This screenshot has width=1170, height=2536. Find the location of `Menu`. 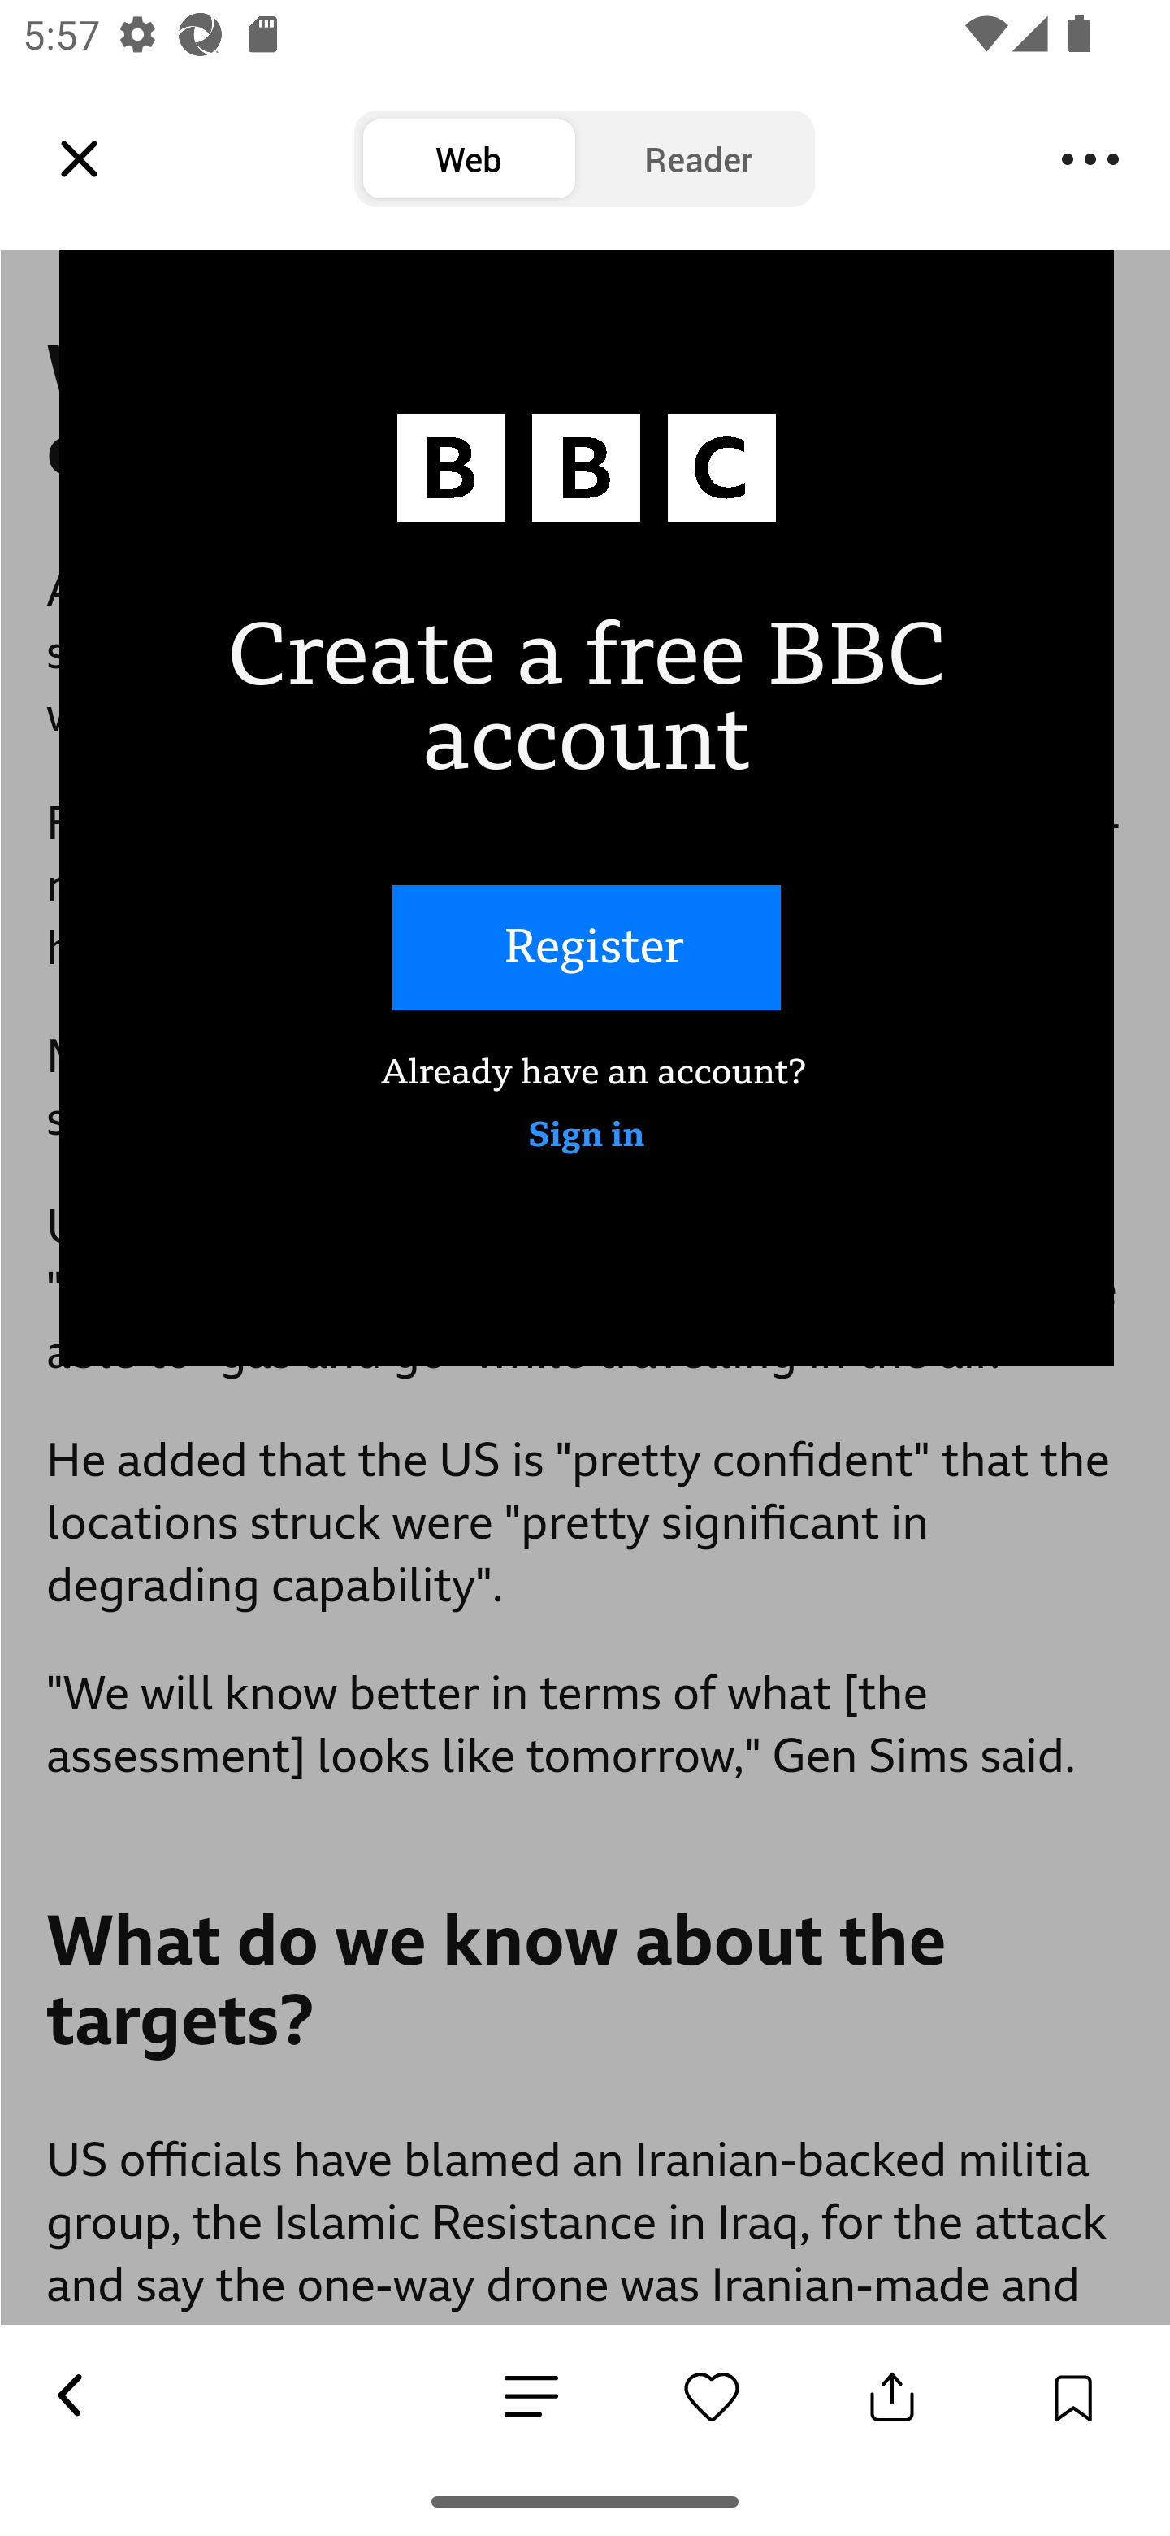

Menu is located at coordinates (1090, 159).